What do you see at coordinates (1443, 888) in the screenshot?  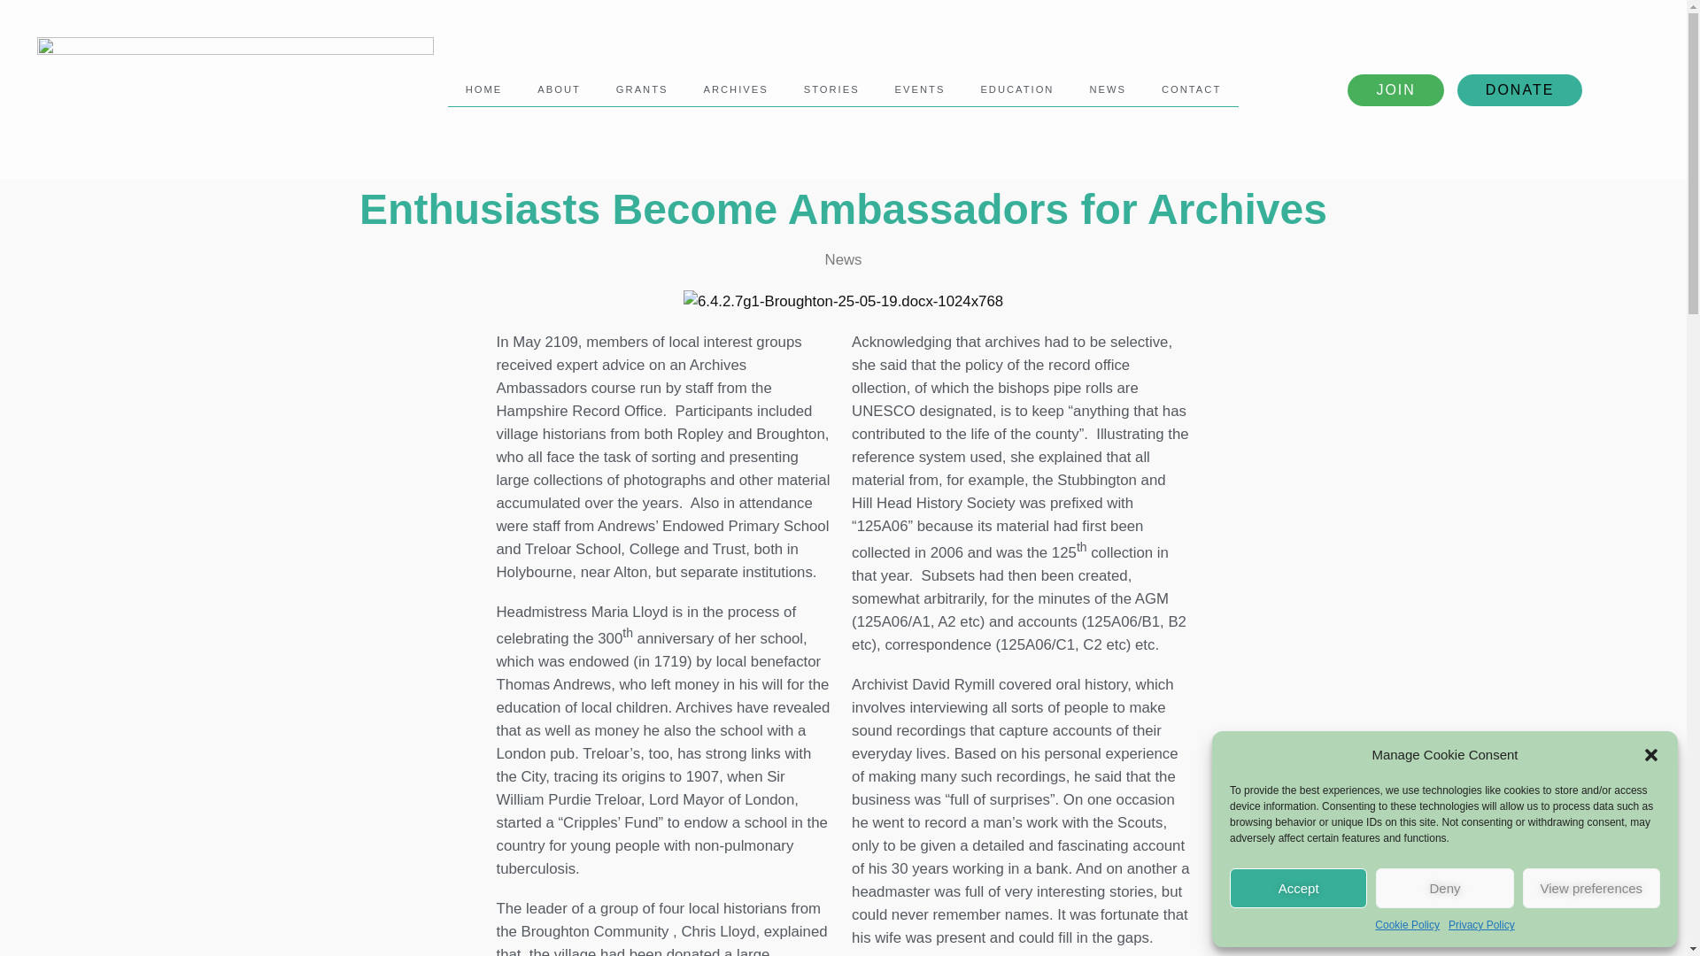 I see `Deny` at bounding box center [1443, 888].